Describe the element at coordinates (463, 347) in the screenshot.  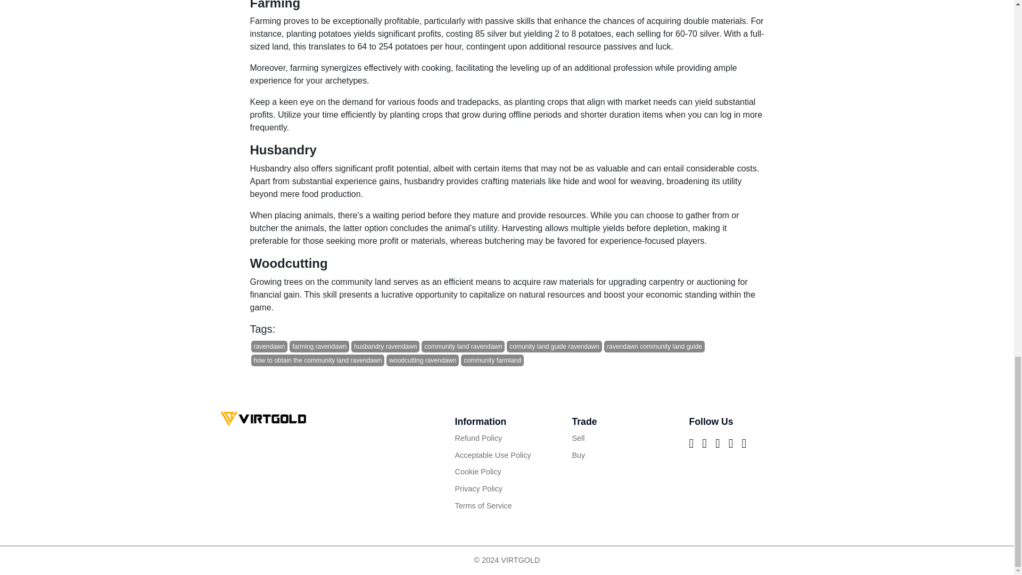
I see `community land ravendawn` at that location.